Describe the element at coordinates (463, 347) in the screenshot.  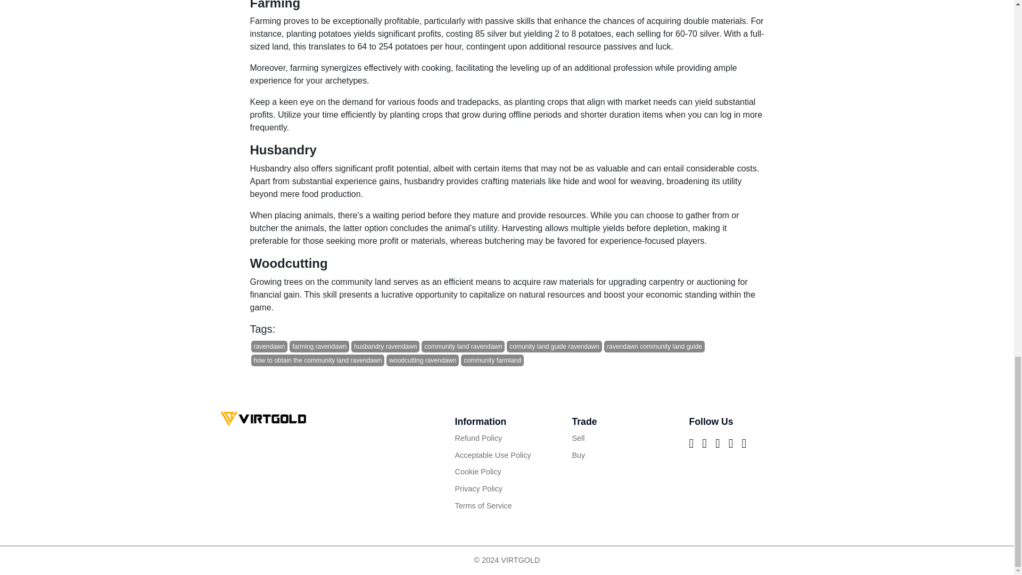
I see `community land ravendawn` at that location.